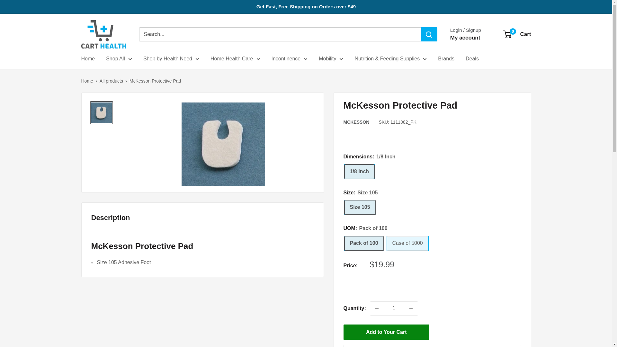 The image size is (617, 347). What do you see at coordinates (119, 58) in the screenshot?
I see `My account` at bounding box center [119, 58].